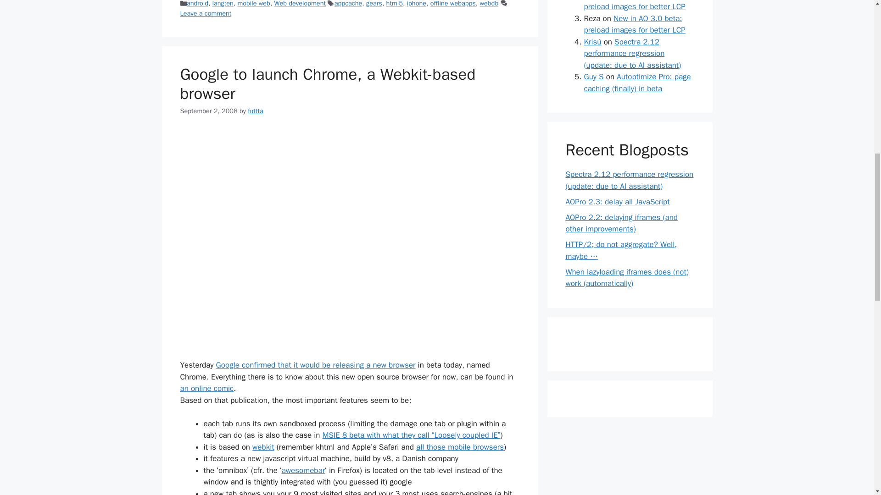 This screenshot has width=881, height=495. What do you see at coordinates (253, 4) in the screenshot?
I see `mobile web` at bounding box center [253, 4].